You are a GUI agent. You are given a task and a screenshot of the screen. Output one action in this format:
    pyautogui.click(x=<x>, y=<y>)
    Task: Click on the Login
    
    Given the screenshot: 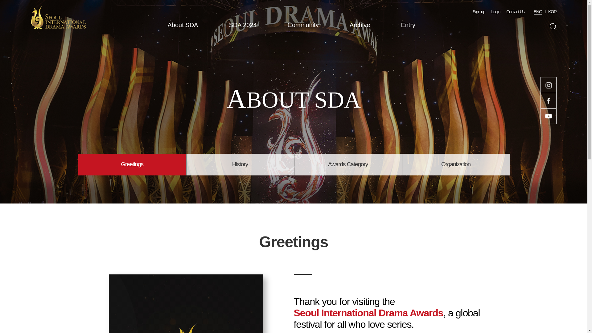 What is the action you would take?
    pyautogui.click(x=496, y=12)
    